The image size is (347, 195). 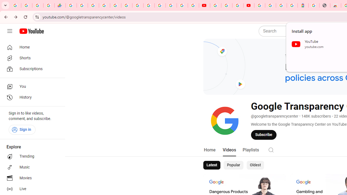 What do you see at coordinates (303, 5) in the screenshot?
I see `Atour Hotel - Google hotels` at bounding box center [303, 5].